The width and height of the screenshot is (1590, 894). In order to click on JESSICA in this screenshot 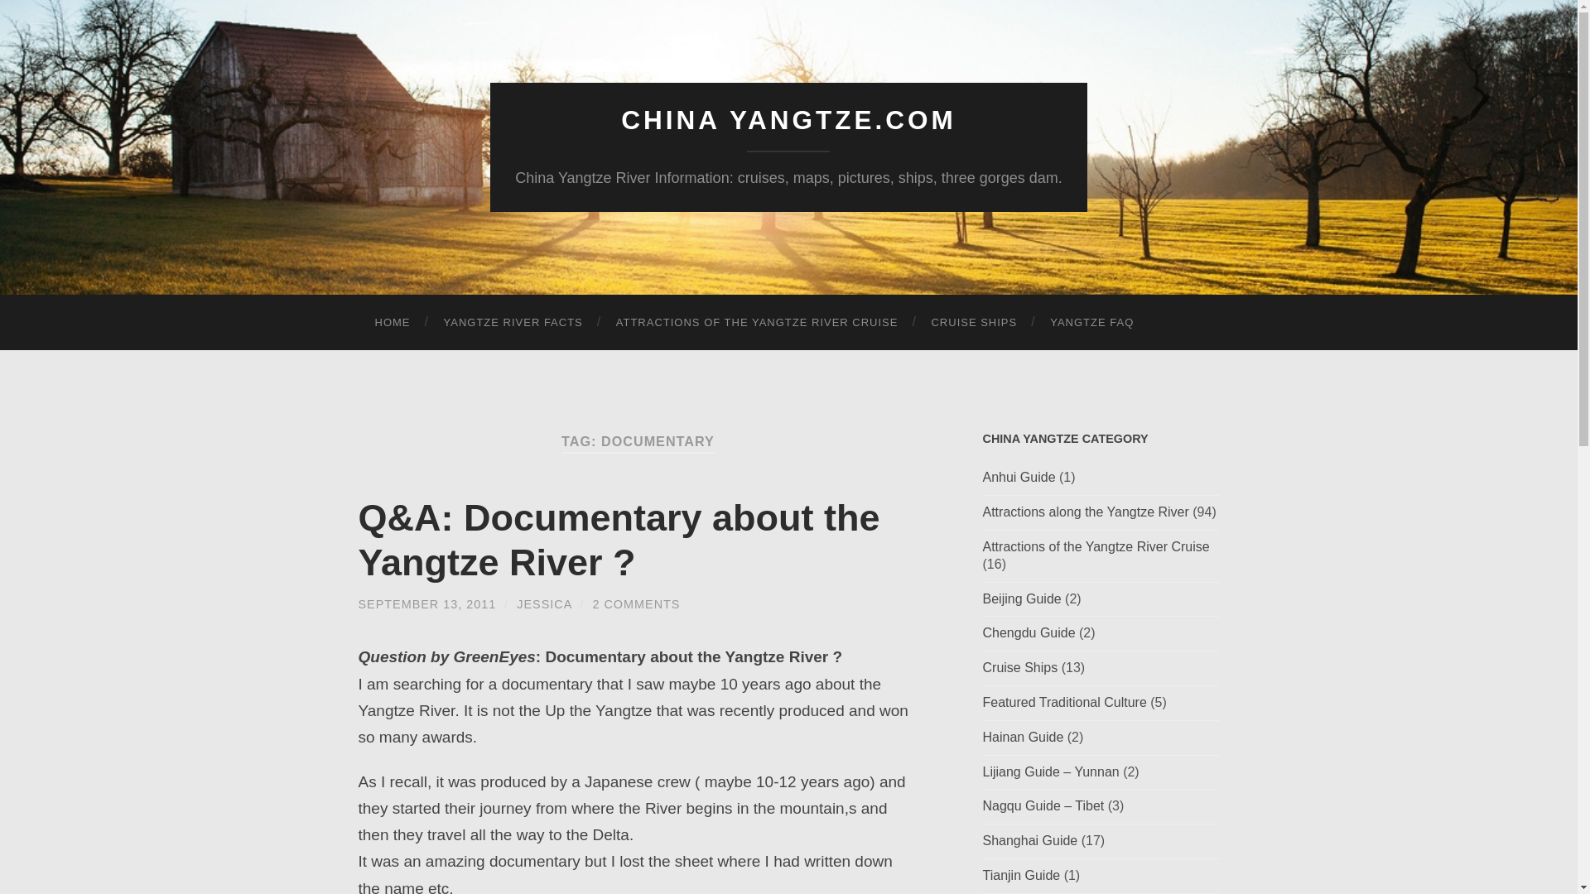, I will do `click(543, 604)`.